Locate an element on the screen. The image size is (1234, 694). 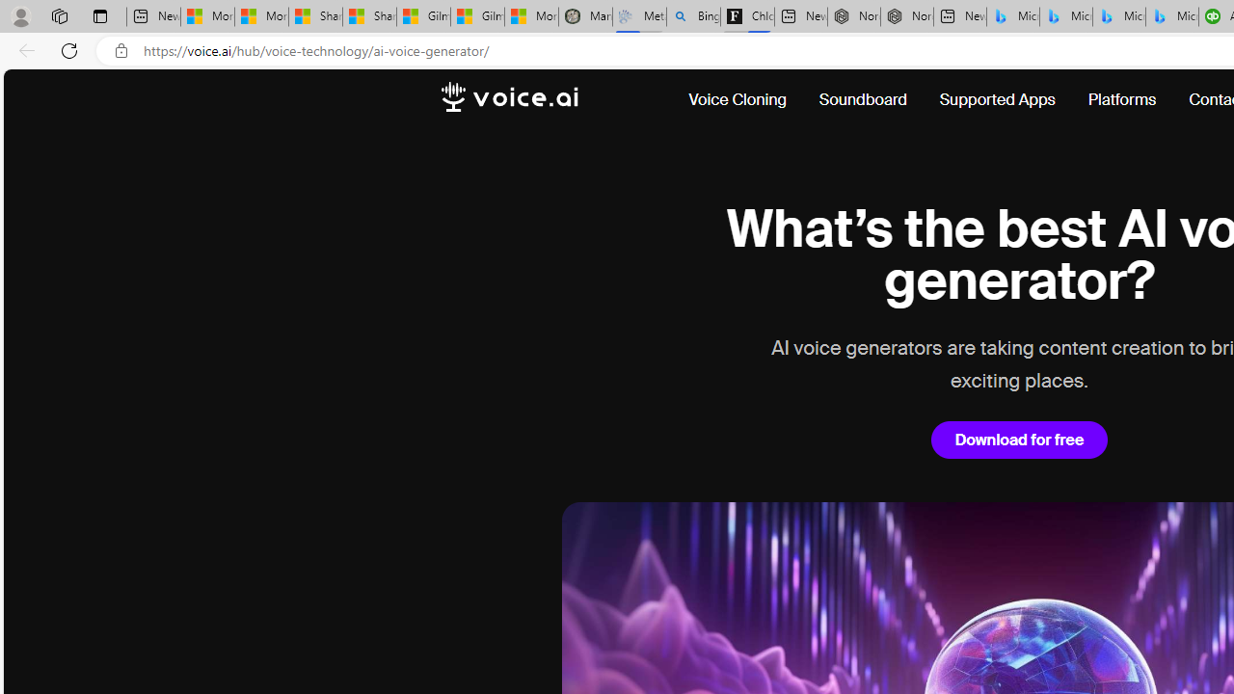
Voice Cloning is located at coordinates (746, 100).